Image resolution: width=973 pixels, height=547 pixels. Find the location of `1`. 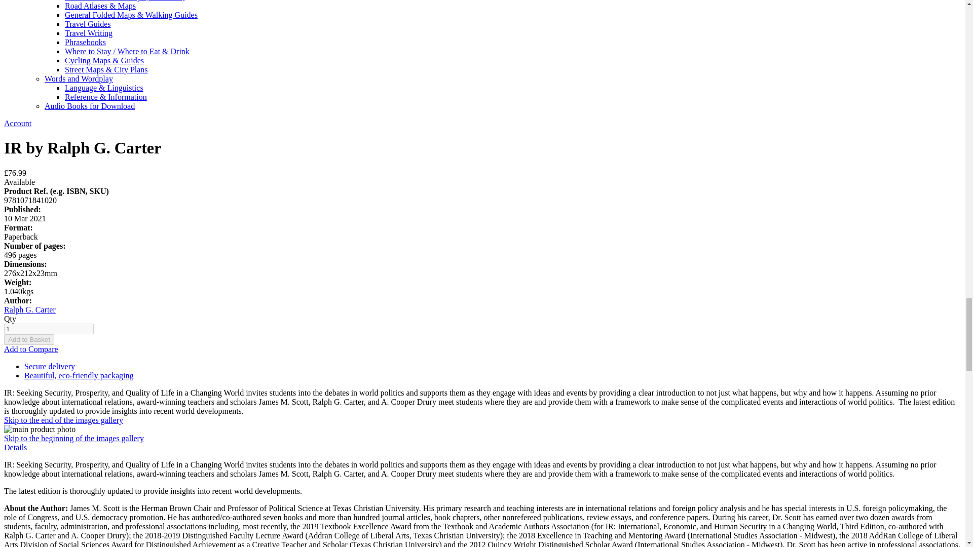

1 is located at coordinates (49, 329).